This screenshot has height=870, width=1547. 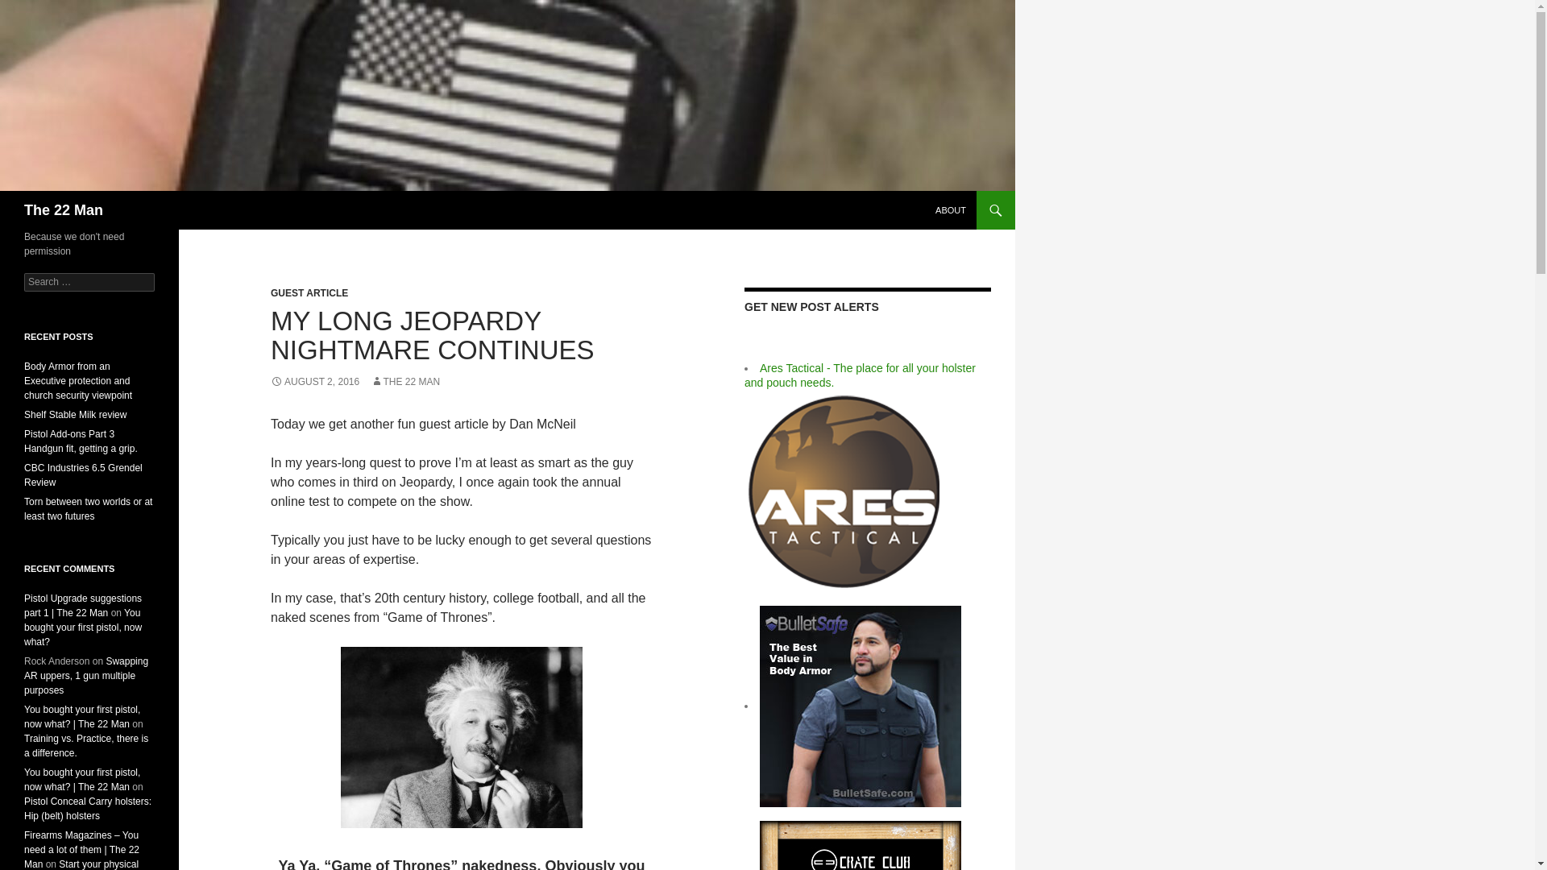 What do you see at coordinates (86, 676) in the screenshot?
I see `Swapping AR uppers, 1 gun multiple purposes` at bounding box center [86, 676].